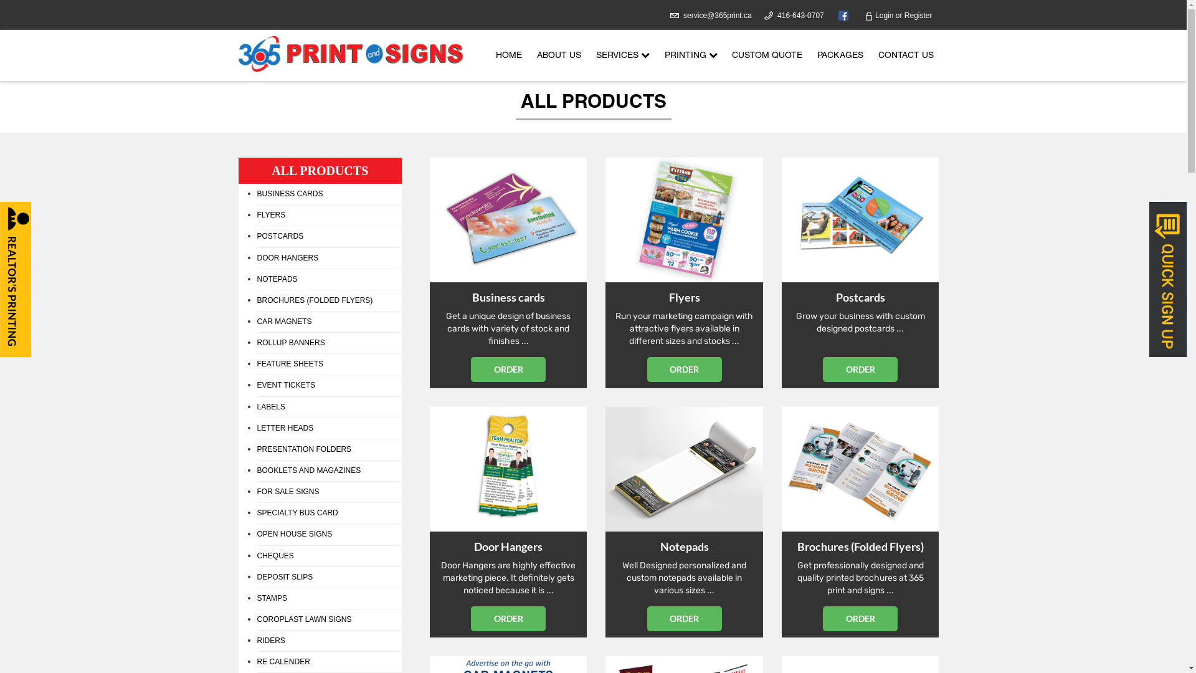  What do you see at coordinates (860, 619) in the screenshot?
I see `ORDER` at bounding box center [860, 619].